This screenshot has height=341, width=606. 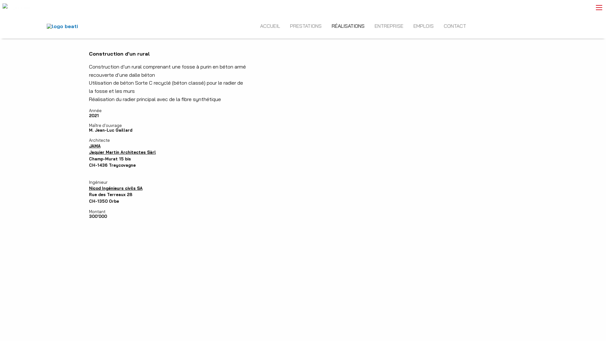 What do you see at coordinates (389, 26) in the screenshot?
I see `ENTREPRISE` at bounding box center [389, 26].